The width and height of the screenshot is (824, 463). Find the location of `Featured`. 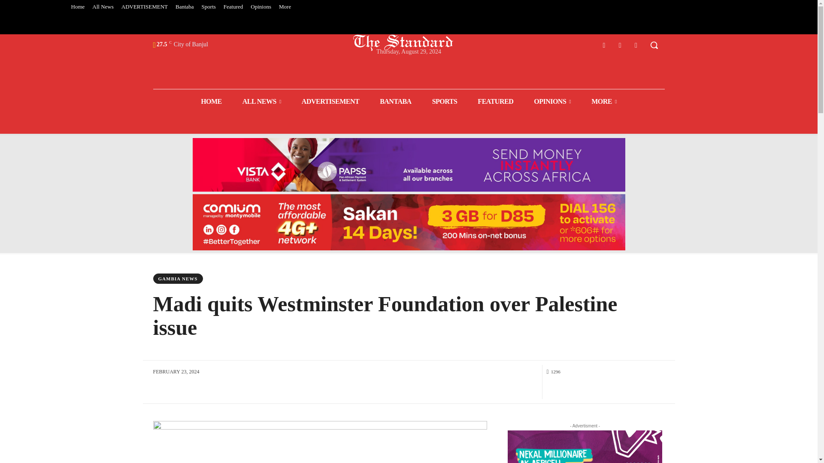

Featured is located at coordinates (233, 7).